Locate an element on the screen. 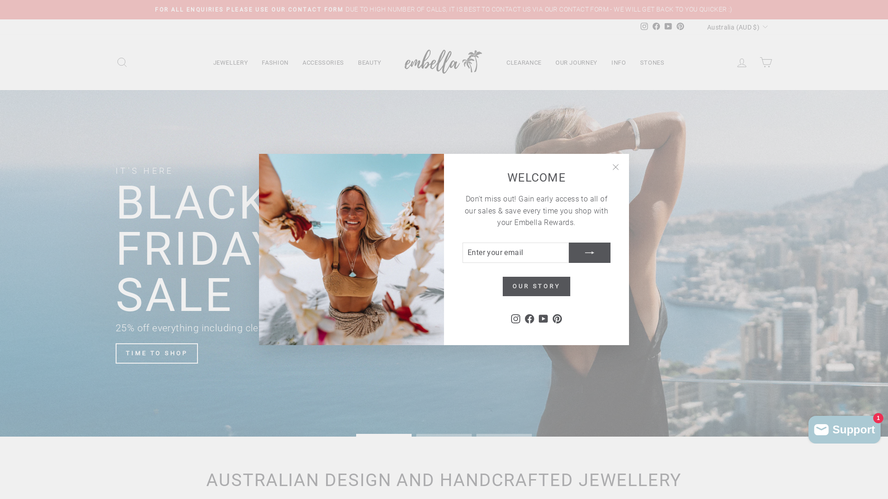 Image resolution: width=888 pixels, height=499 pixels. Pinterest is located at coordinates (680, 27).